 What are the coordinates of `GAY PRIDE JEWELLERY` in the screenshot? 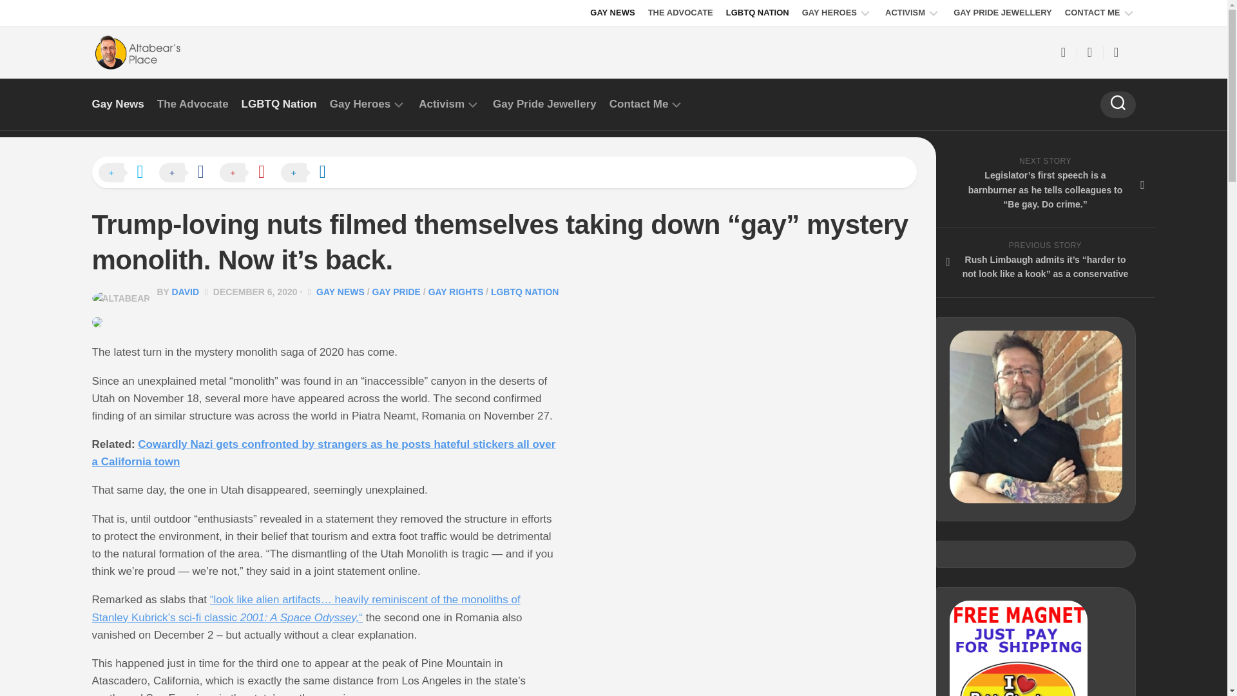 It's located at (1002, 13).